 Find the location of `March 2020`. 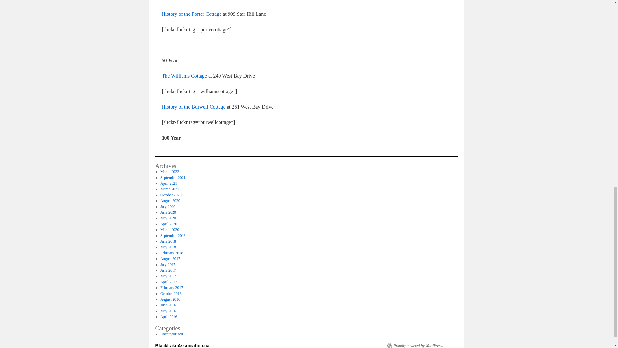

March 2020 is located at coordinates (169, 230).